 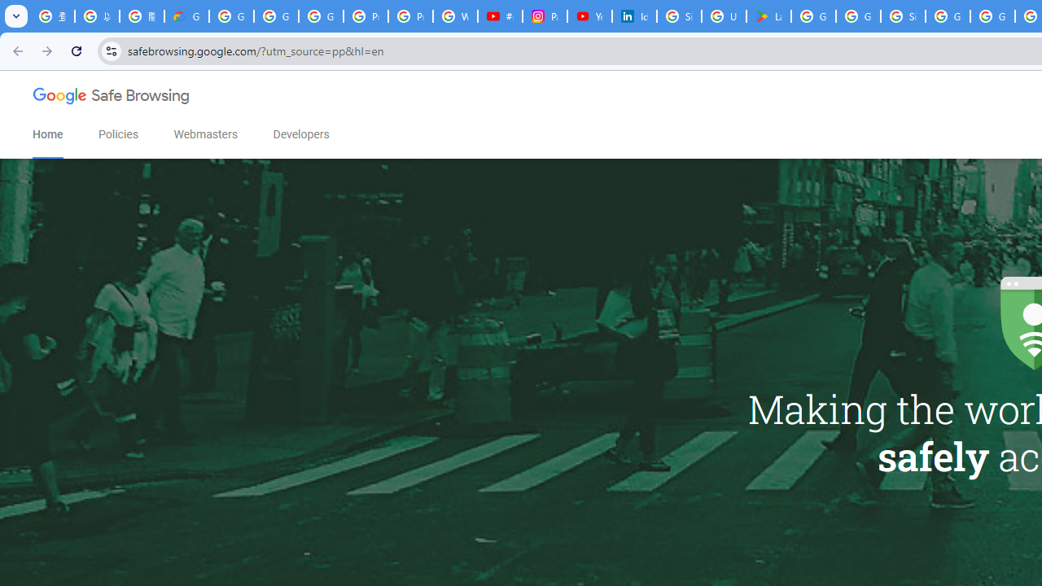 I want to click on Privacy Help Center - Policies Help, so click(x=410, y=16).